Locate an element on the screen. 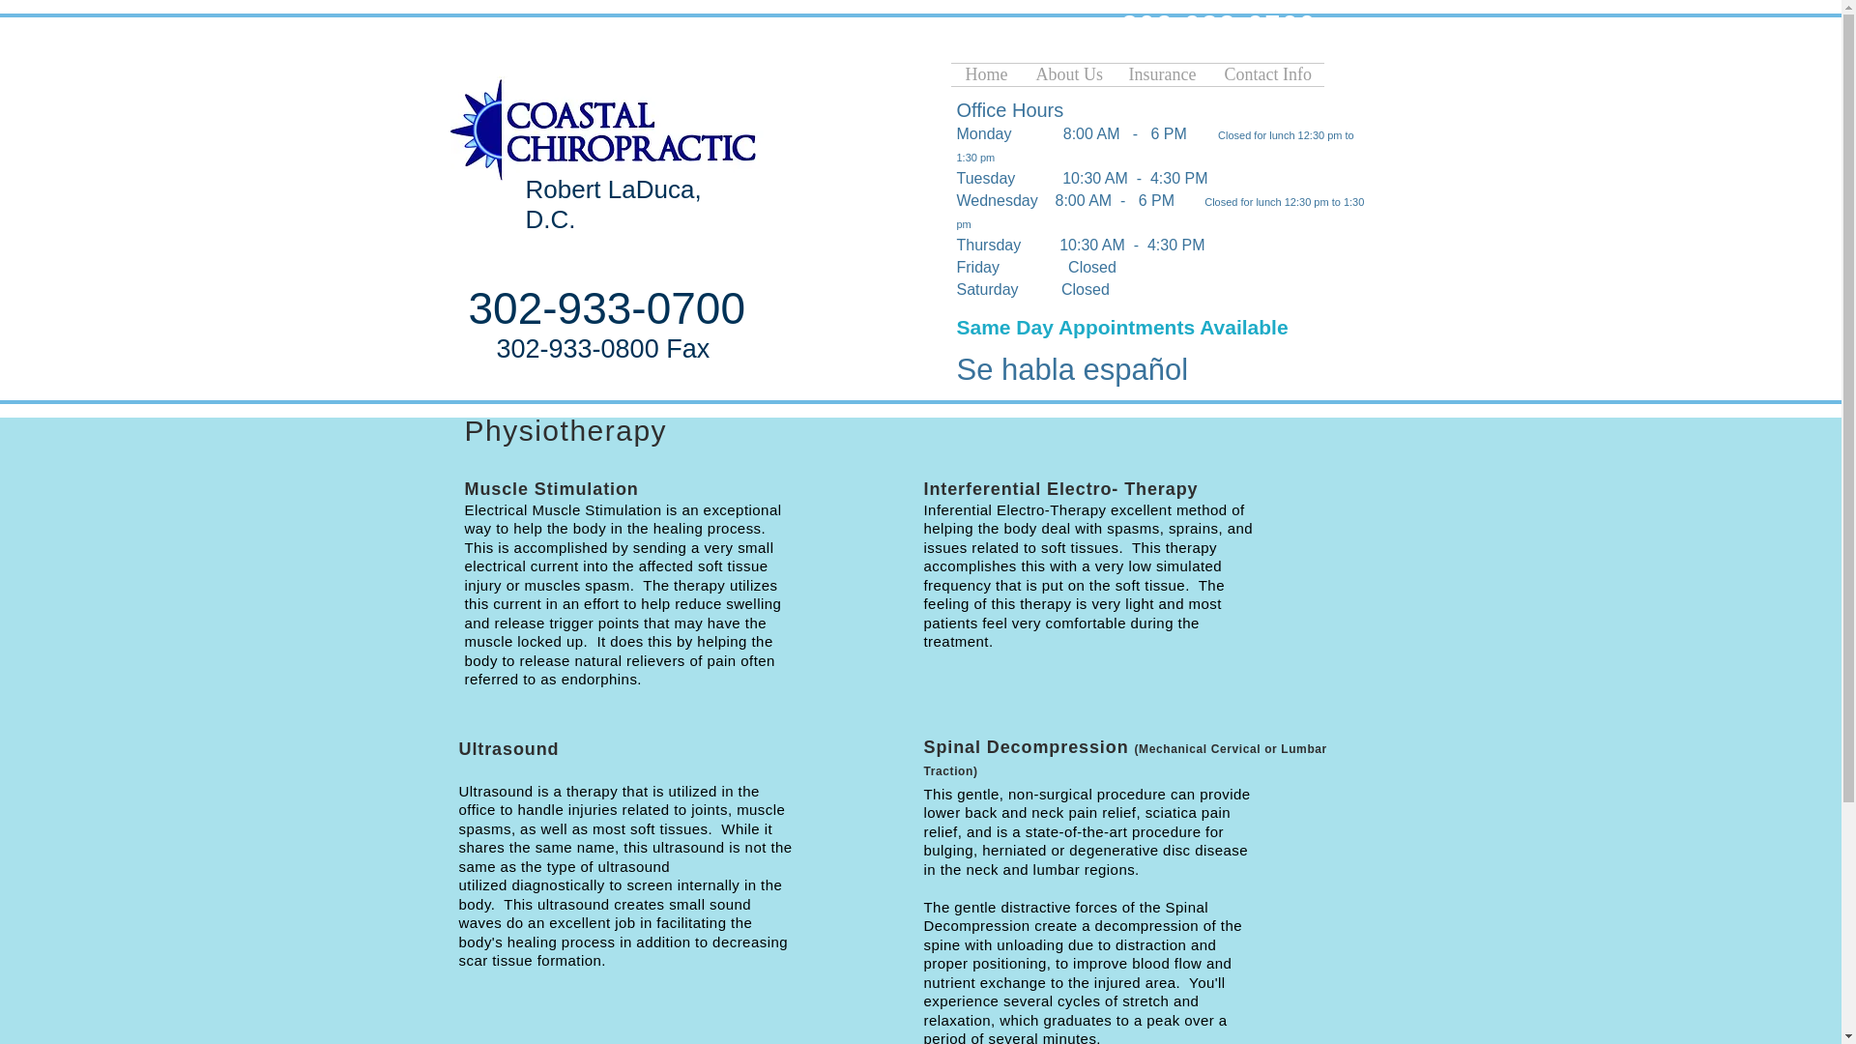 This screenshot has width=1856, height=1044. Insurance is located at coordinates (1162, 73).